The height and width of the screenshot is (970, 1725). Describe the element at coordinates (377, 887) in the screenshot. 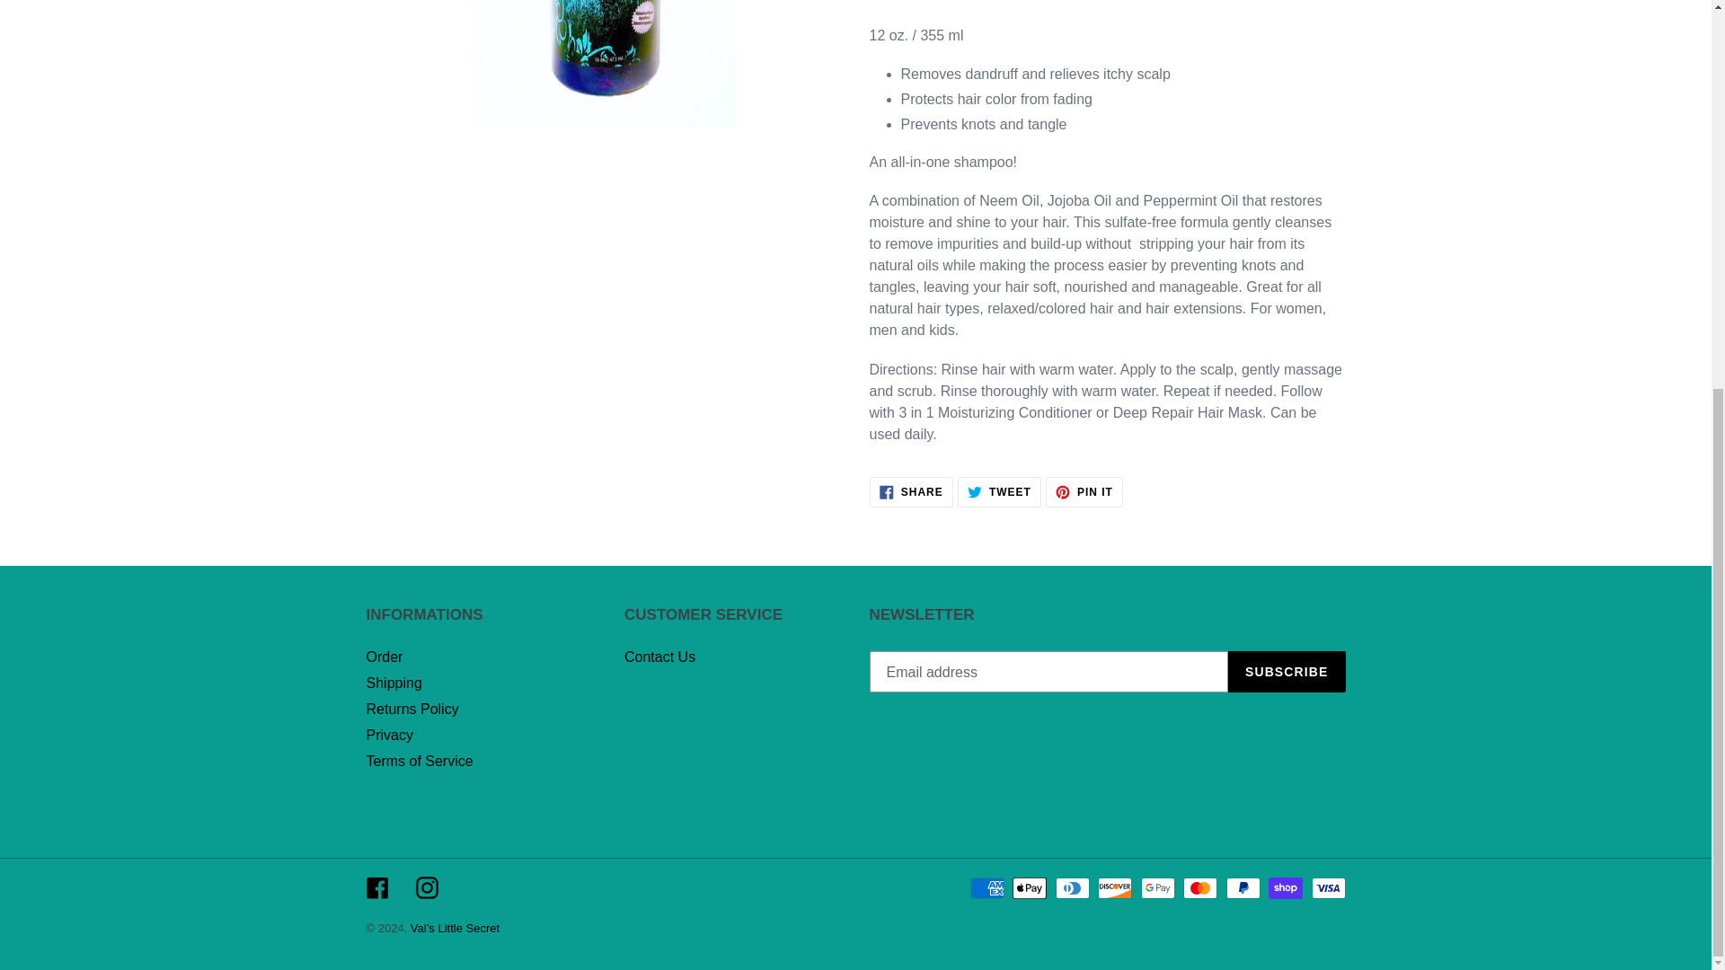

I see `Facebook` at that location.